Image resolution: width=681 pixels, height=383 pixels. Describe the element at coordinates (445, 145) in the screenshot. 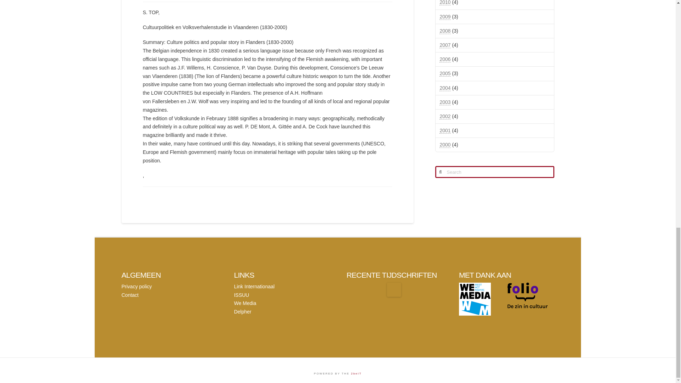

I see `2000` at that location.